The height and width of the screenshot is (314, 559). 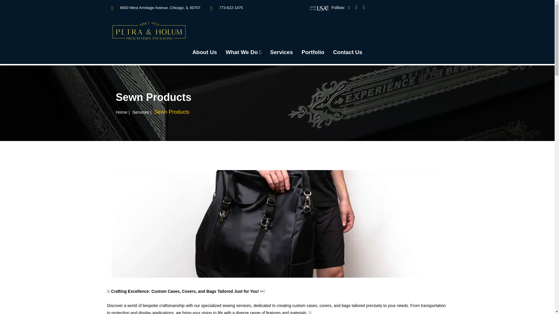 What do you see at coordinates (141, 112) in the screenshot?
I see `Services` at bounding box center [141, 112].